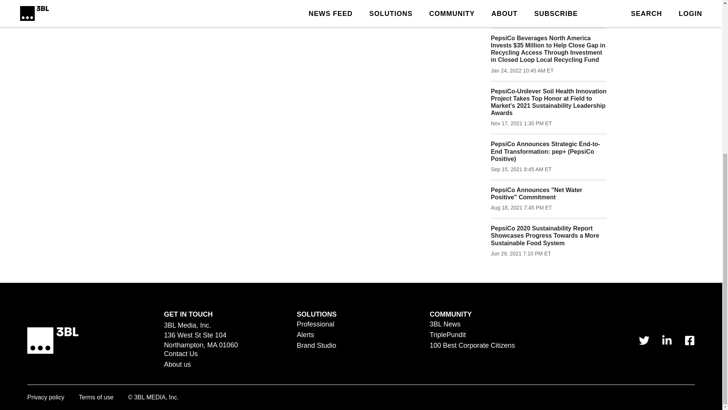  What do you see at coordinates (644, 341) in the screenshot?
I see `link to 3 B L Media's Twitter` at bounding box center [644, 341].